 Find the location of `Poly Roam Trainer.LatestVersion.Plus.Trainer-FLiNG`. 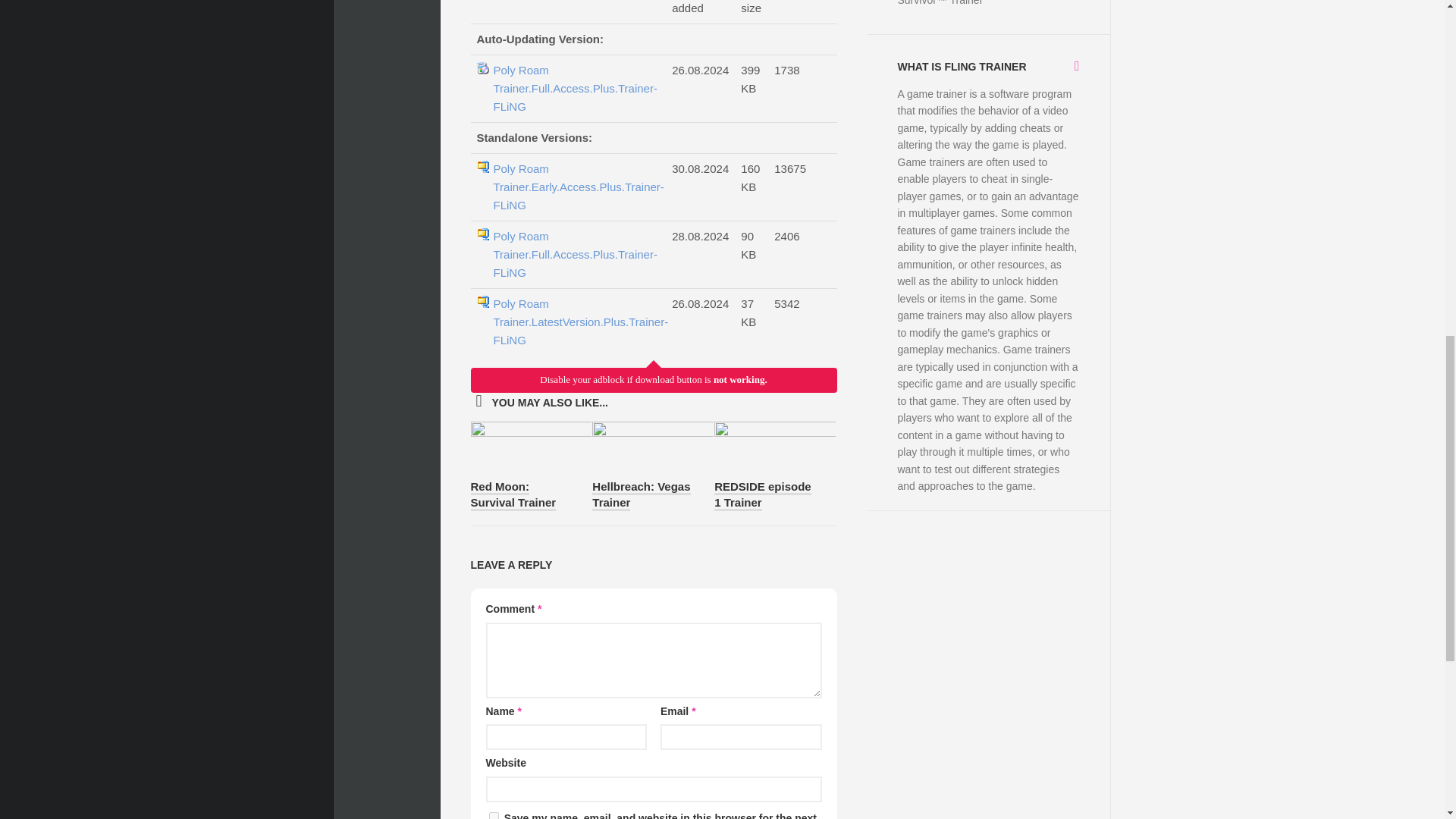

Poly Roam Trainer.LatestVersion.Plus.Trainer-FLiNG is located at coordinates (575, 322).